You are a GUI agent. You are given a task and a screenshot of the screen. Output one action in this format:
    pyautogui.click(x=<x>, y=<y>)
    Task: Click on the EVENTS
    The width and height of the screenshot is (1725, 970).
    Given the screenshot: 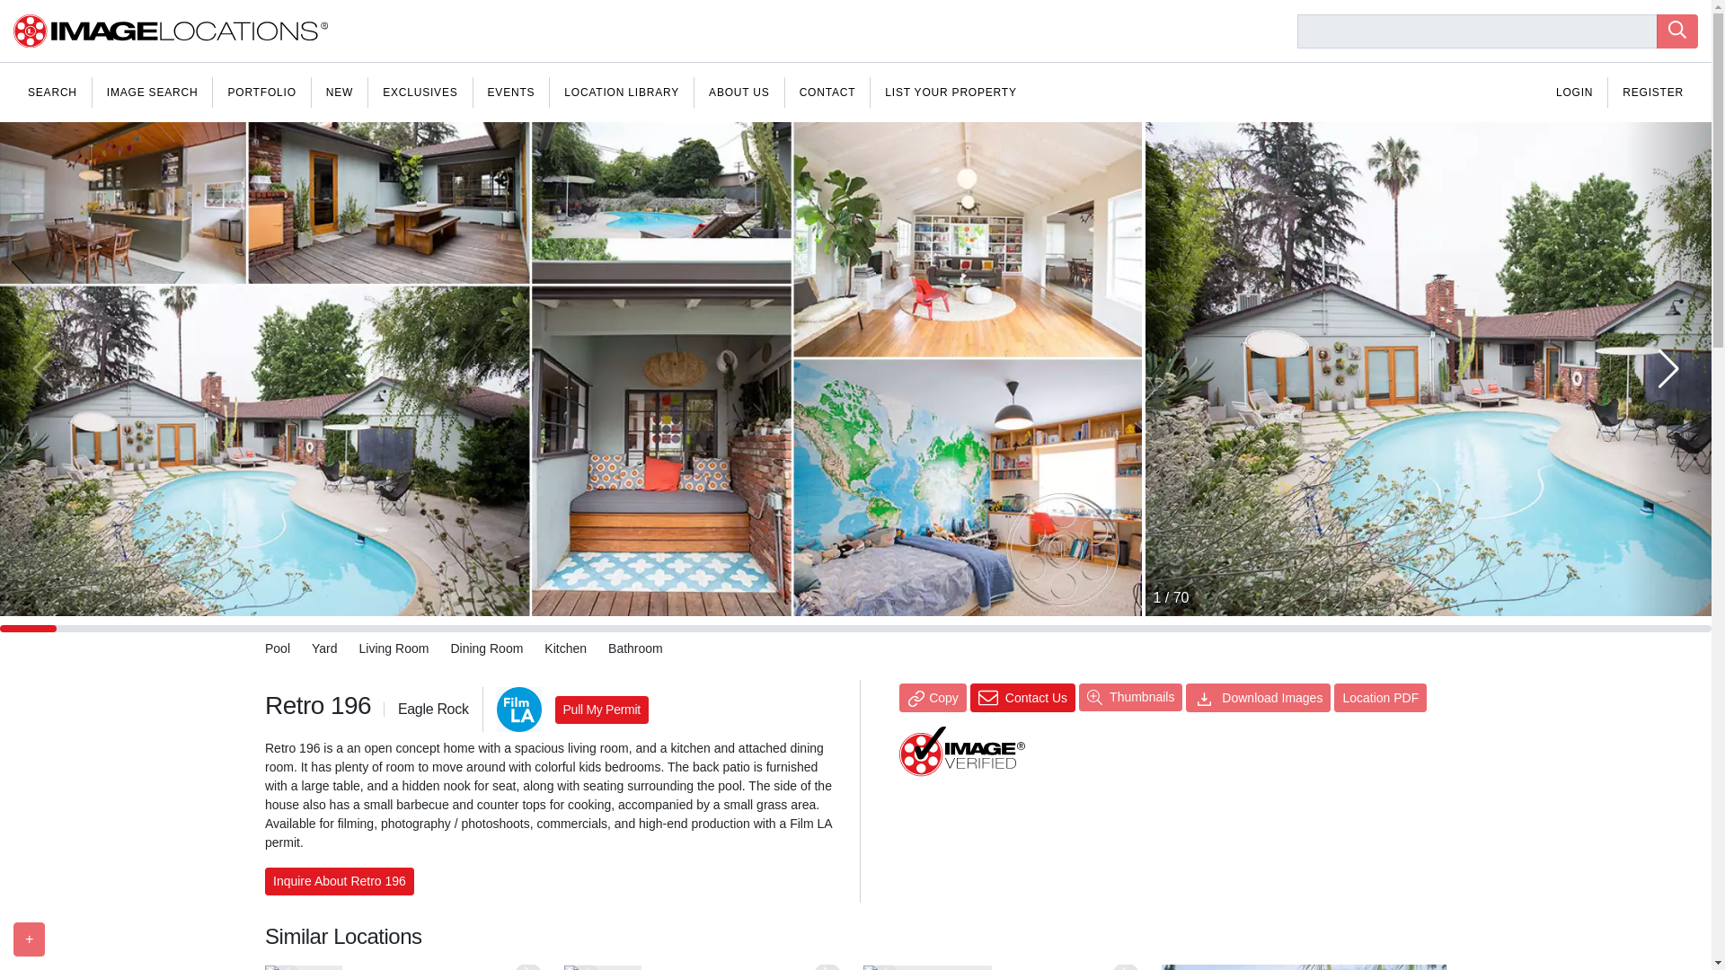 What is the action you would take?
    pyautogui.click(x=511, y=92)
    